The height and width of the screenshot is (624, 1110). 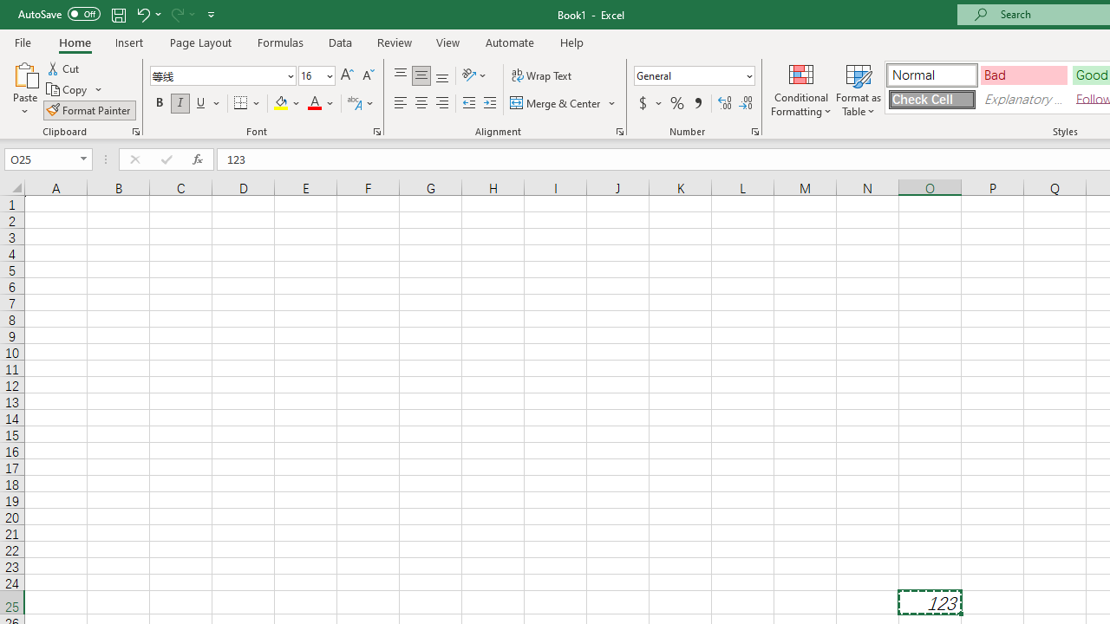 What do you see at coordinates (442, 76) in the screenshot?
I see `Bottom Align` at bounding box center [442, 76].